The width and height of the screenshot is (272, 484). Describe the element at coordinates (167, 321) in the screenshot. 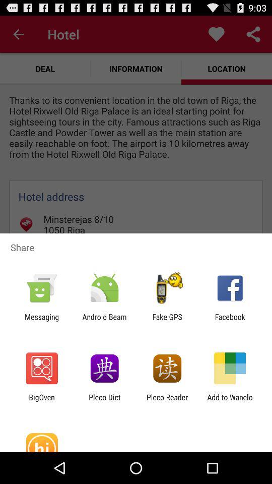

I see `open fake gps item` at that location.